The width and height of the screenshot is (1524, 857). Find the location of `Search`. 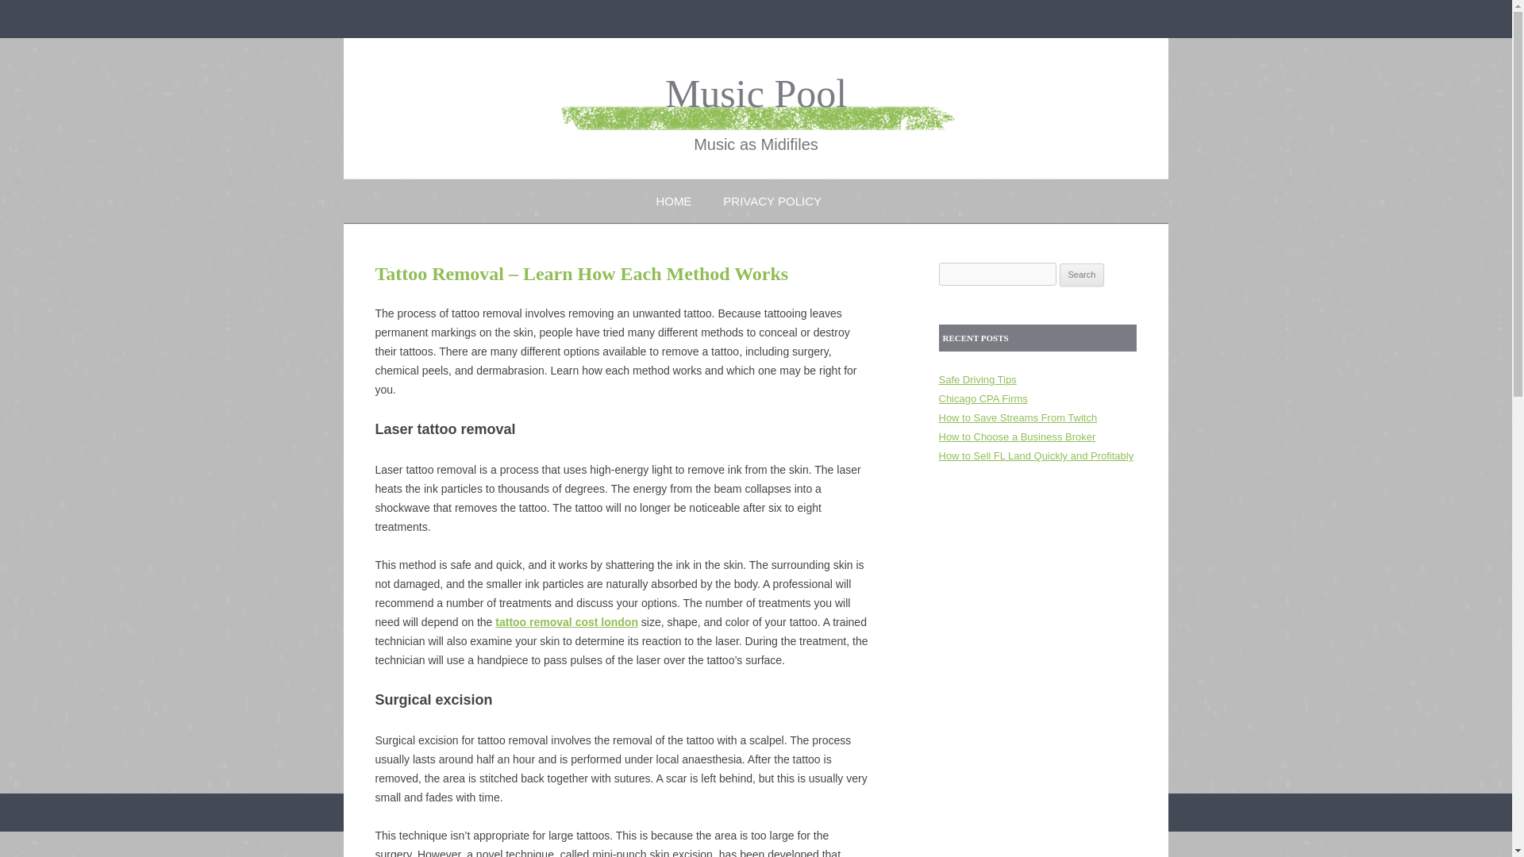

Search is located at coordinates (1082, 275).